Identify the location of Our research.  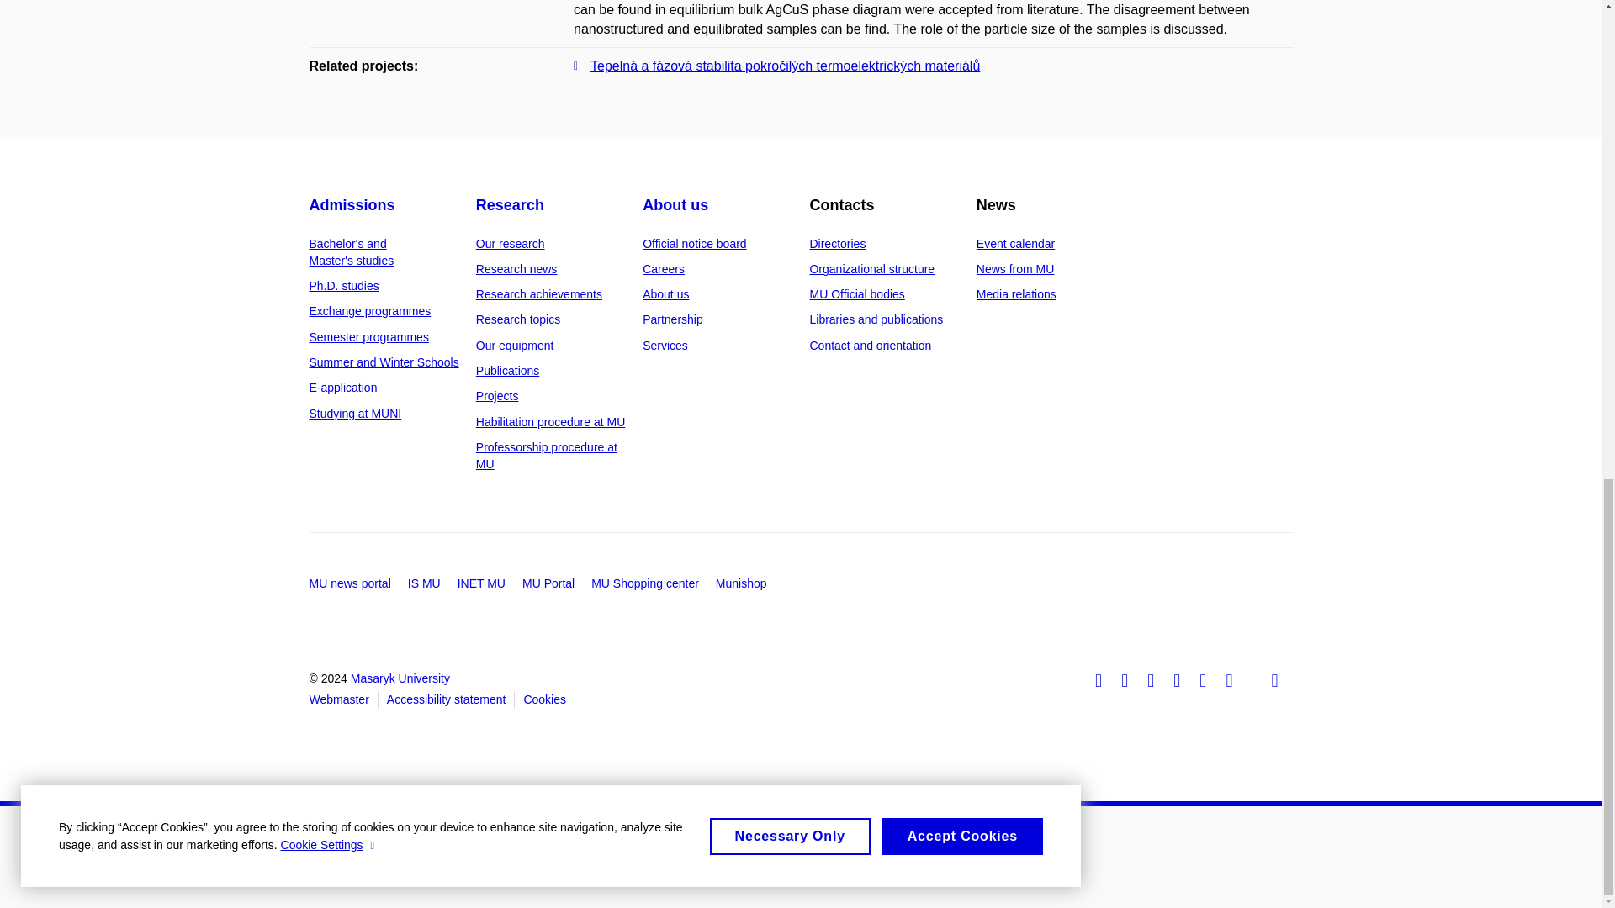
(511, 244).